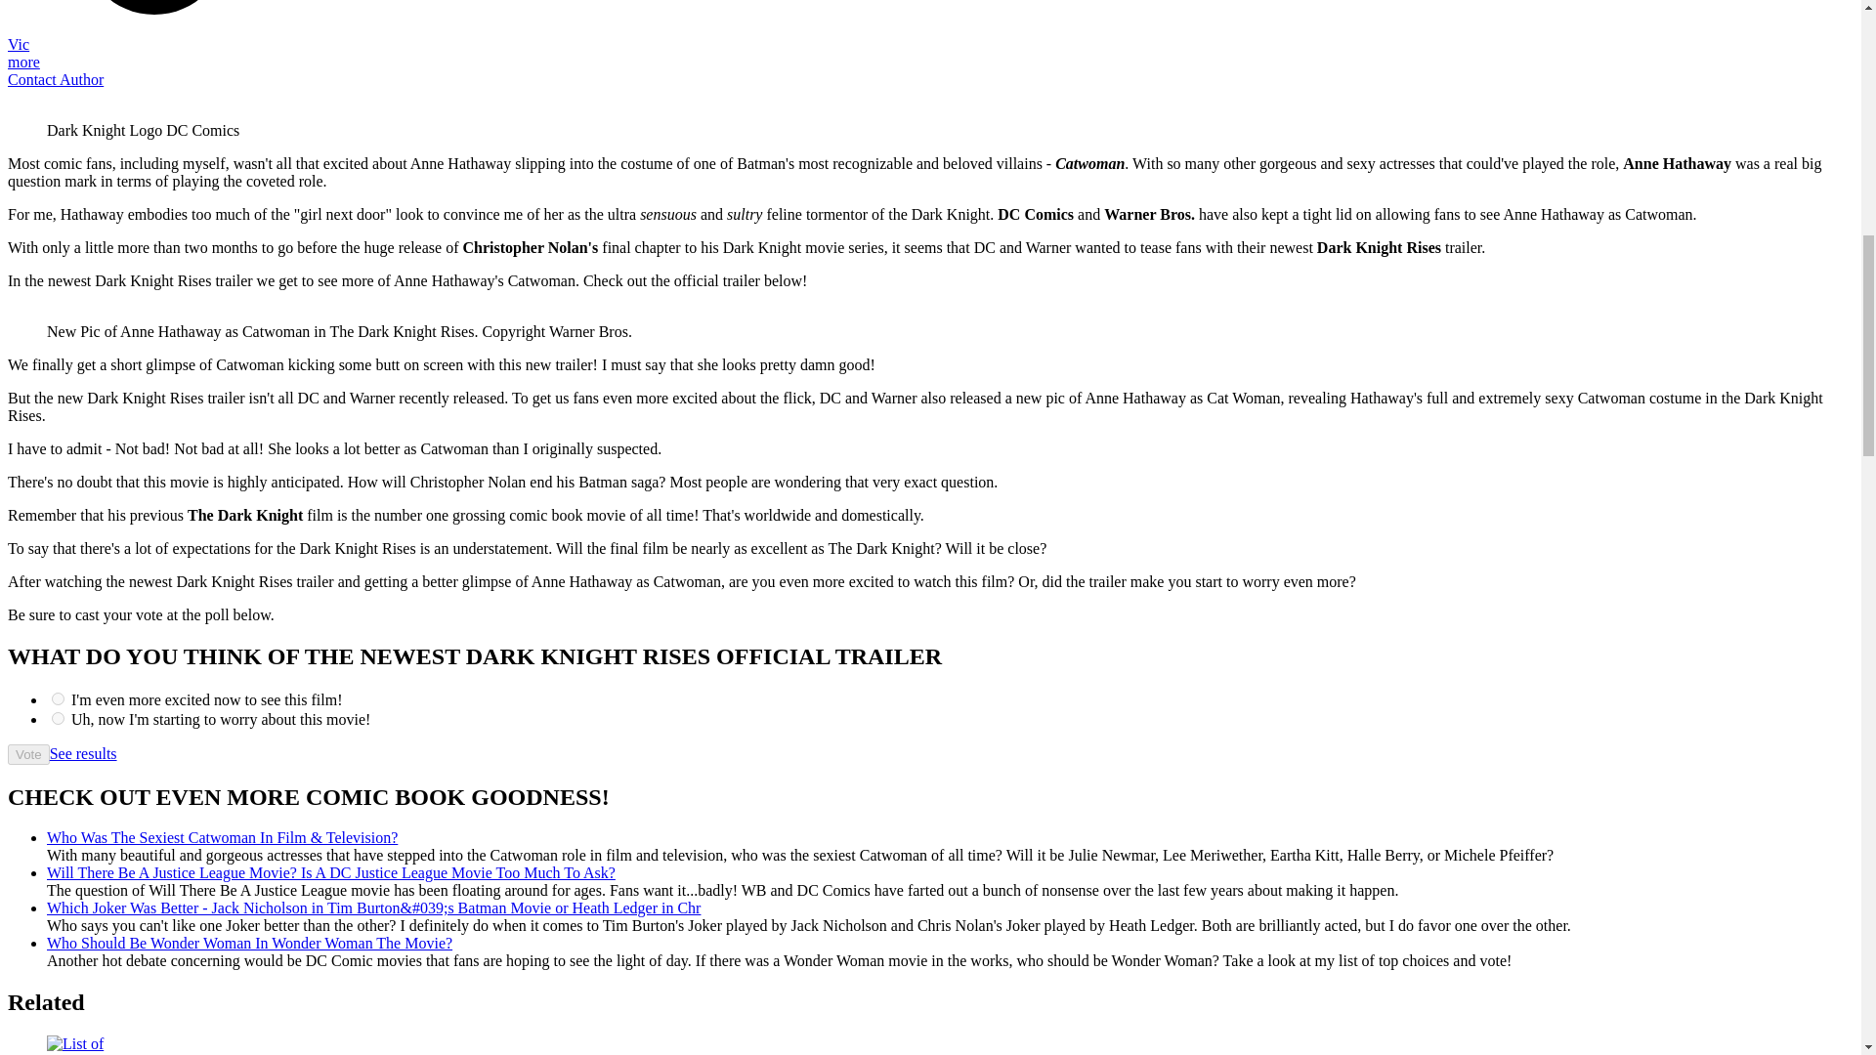 Image resolution: width=1876 pixels, height=1055 pixels. Describe the element at coordinates (28, 754) in the screenshot. I see `Vote` at that location.